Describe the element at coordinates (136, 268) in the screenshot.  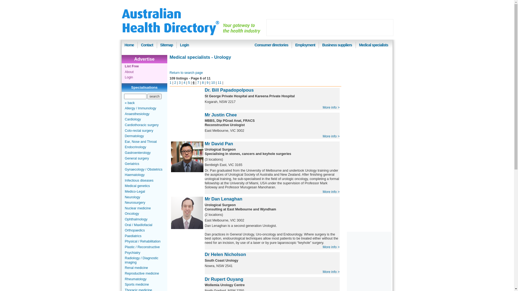
I see `Renal medicine` at that location.